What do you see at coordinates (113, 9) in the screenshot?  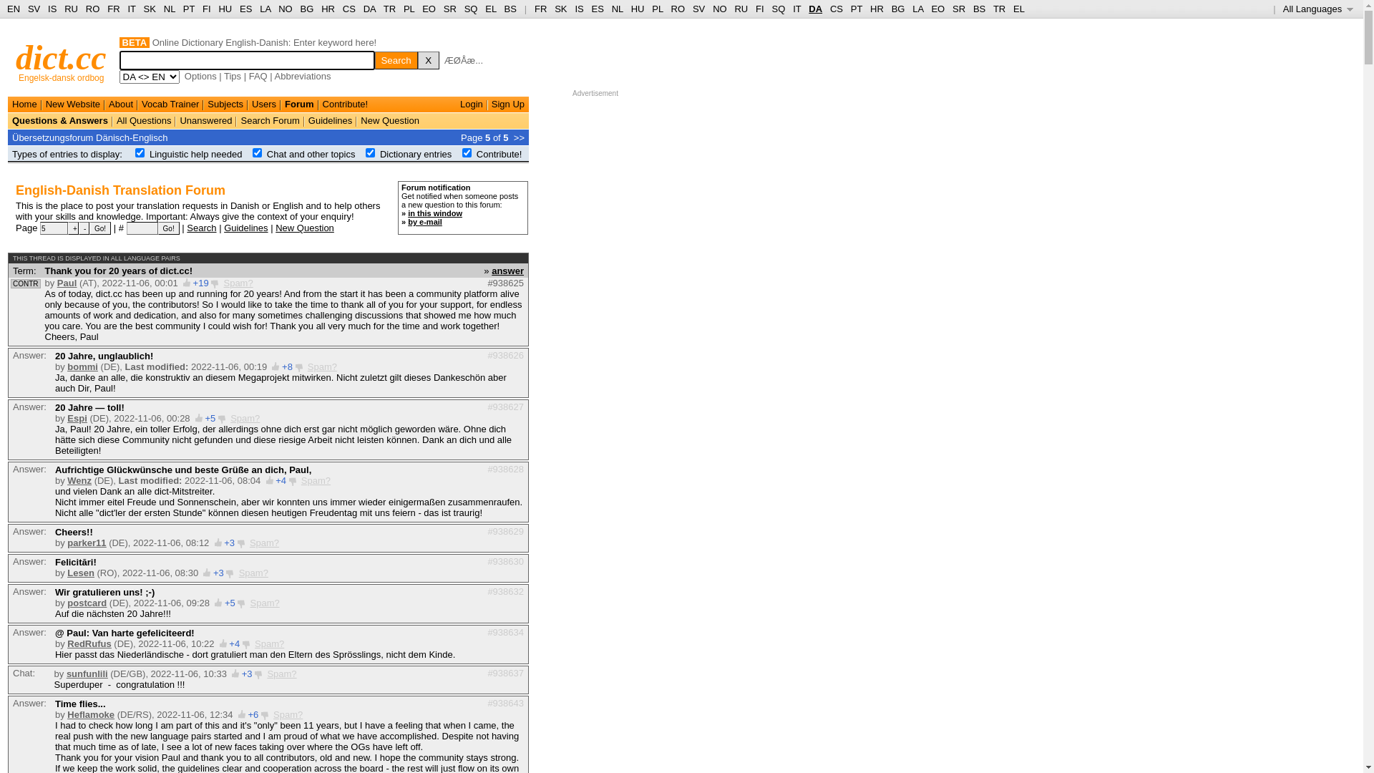 I see `FR` at bounding box center [113, 9].